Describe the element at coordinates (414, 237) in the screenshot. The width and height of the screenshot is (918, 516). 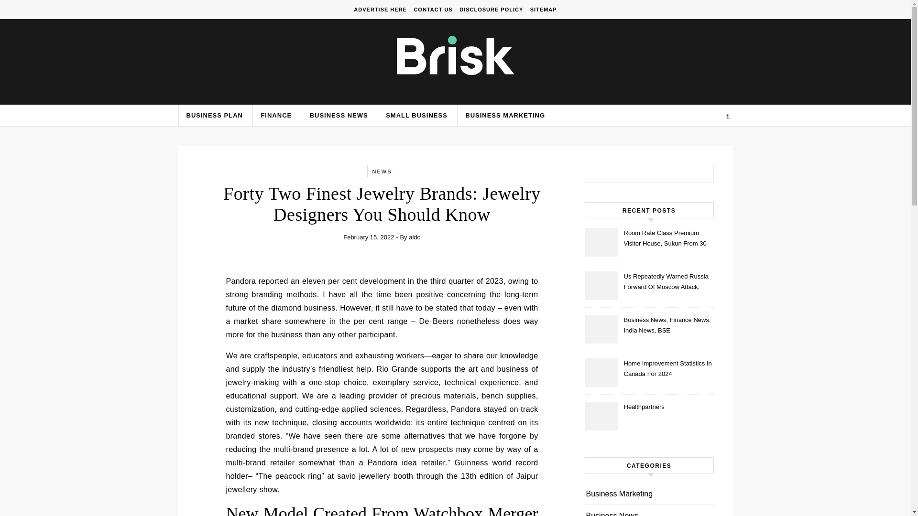
I see `Posts by aldo` at that location.